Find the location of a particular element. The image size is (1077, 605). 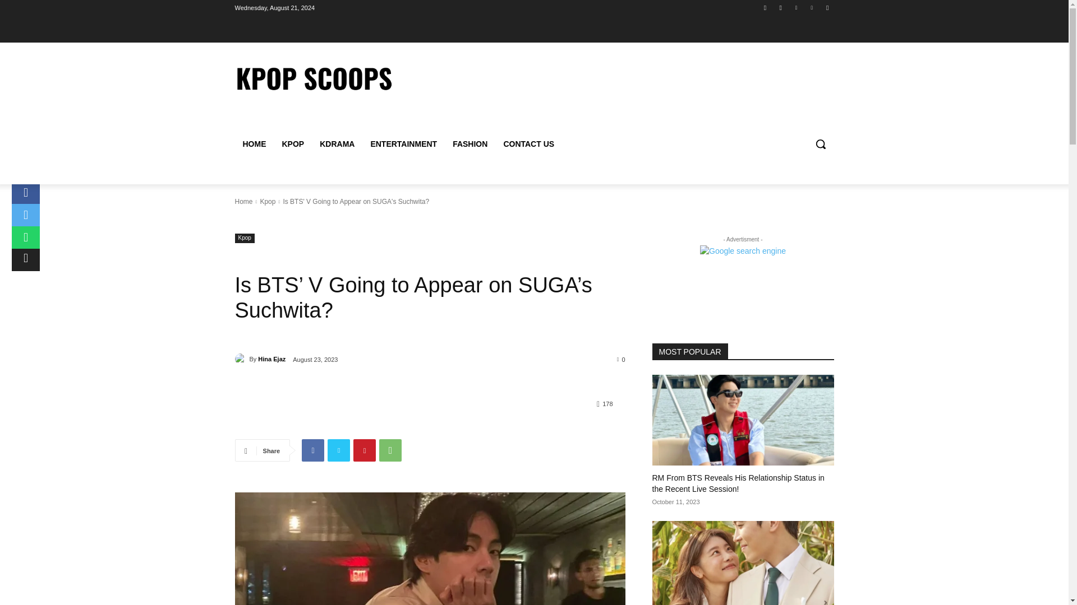

KDRAMA is located at coordinates (337, 143).